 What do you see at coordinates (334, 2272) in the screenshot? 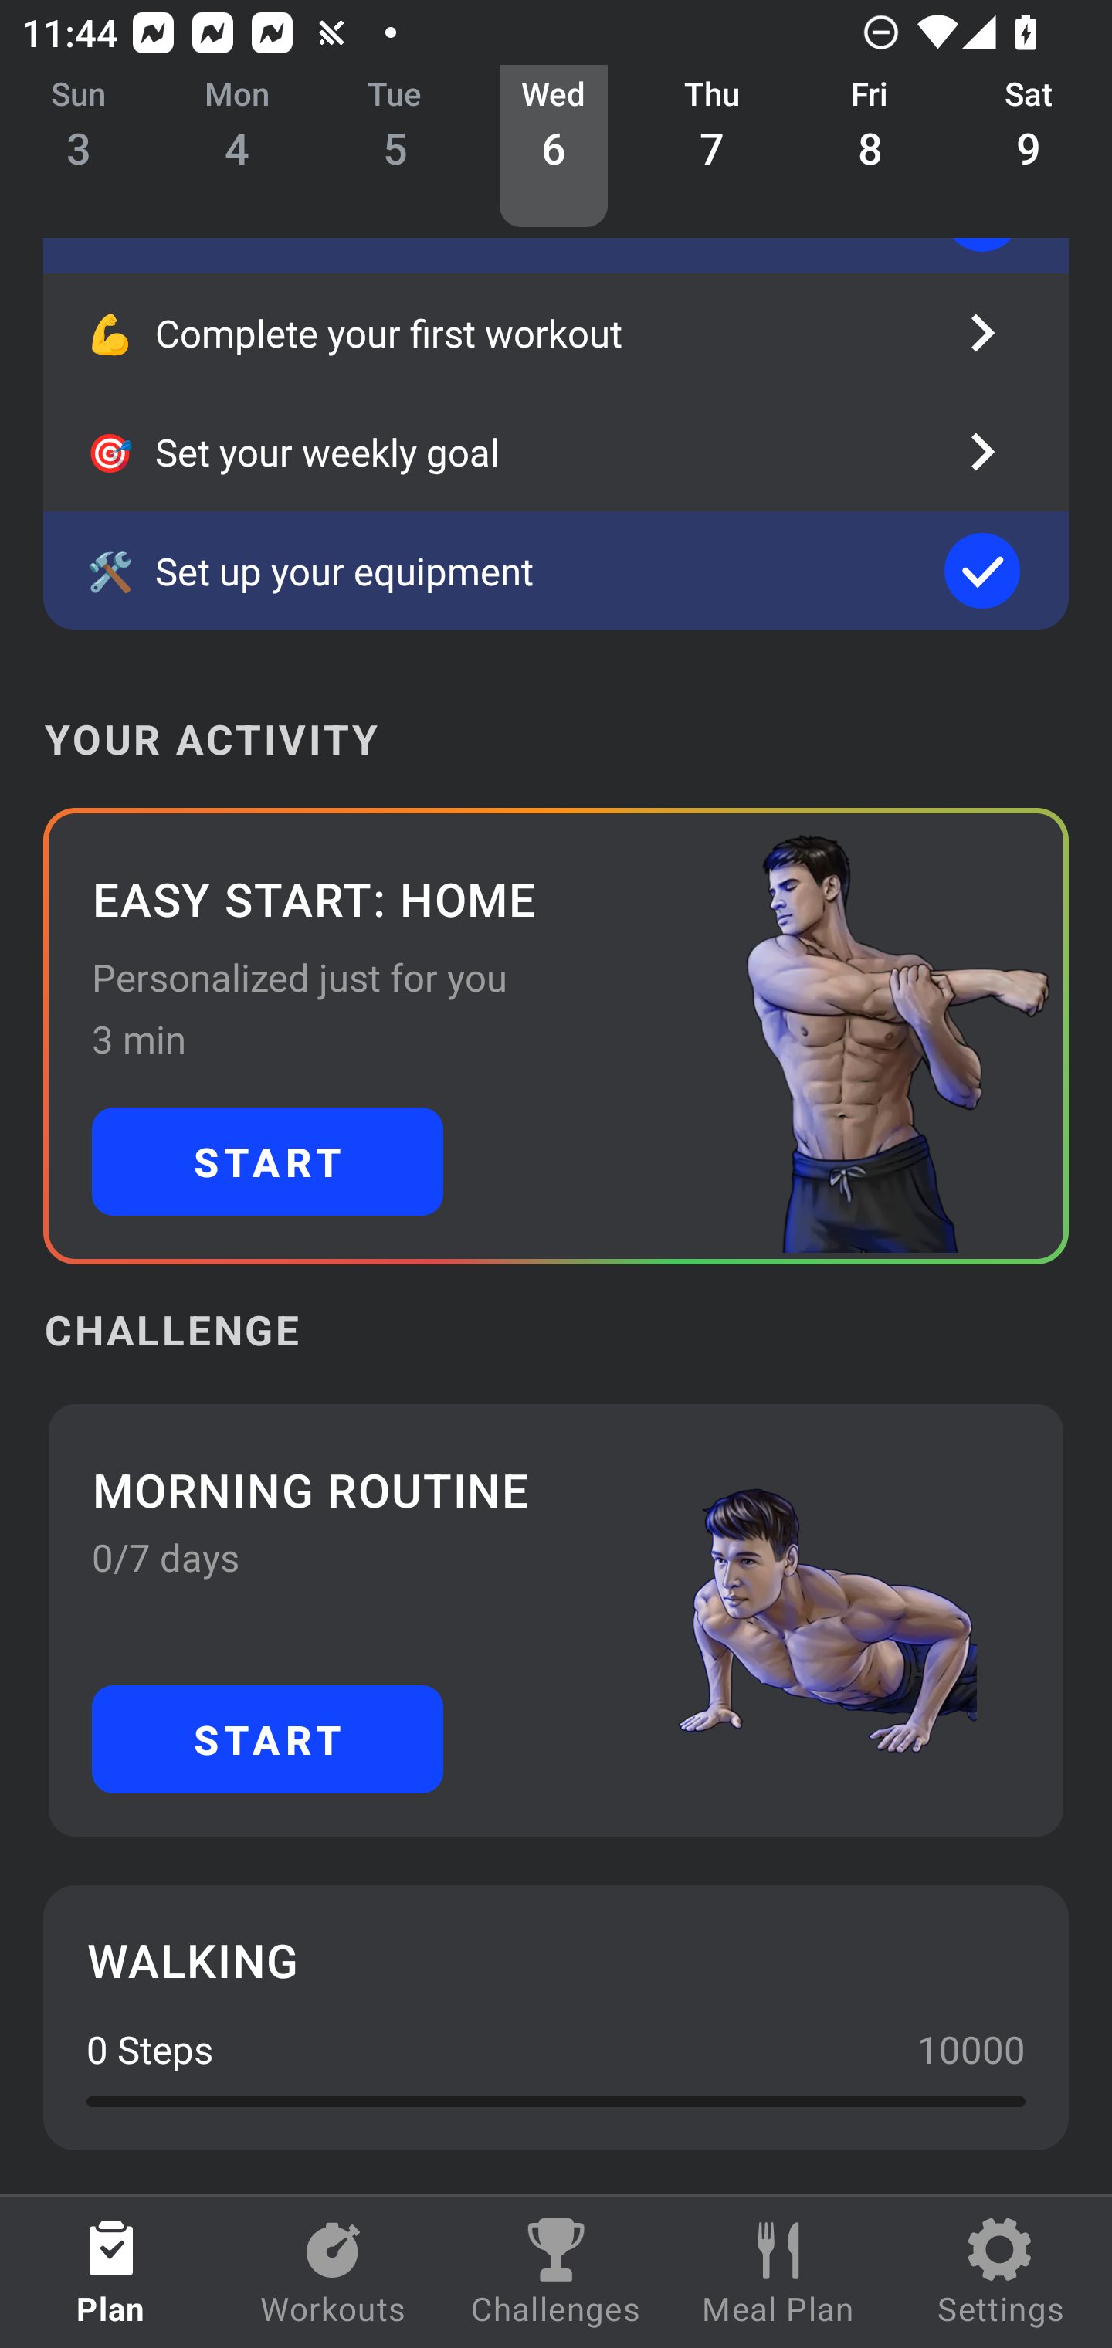
I see ` Workouts ` at bounding box center [334, 2272].